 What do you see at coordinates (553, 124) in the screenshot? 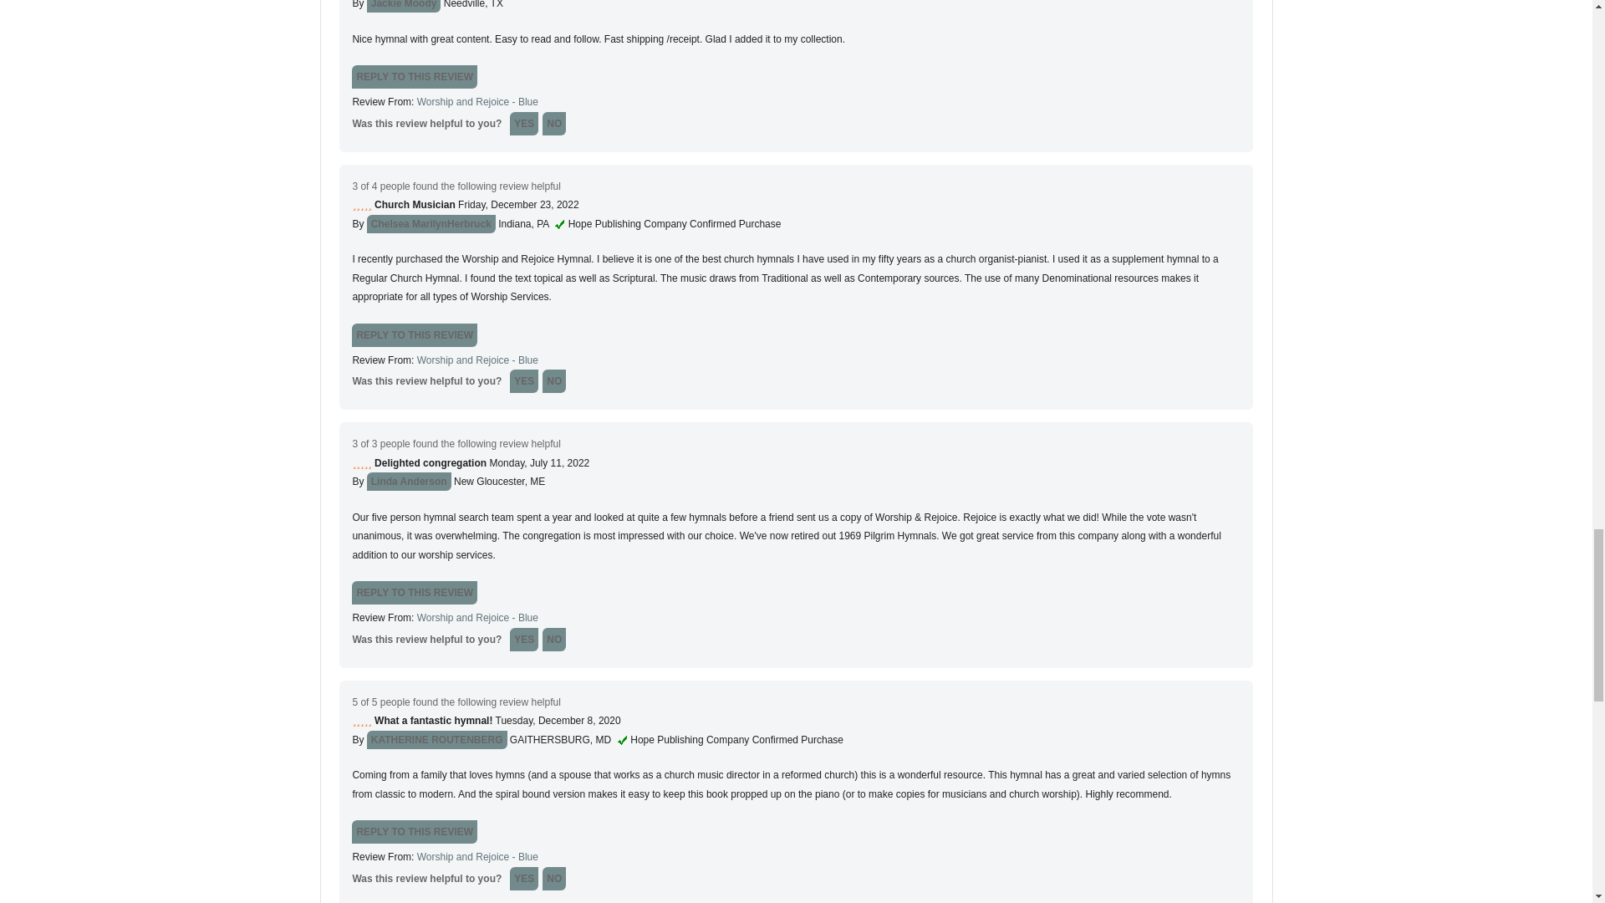
I see `NO` at bounding box center [553, 124].